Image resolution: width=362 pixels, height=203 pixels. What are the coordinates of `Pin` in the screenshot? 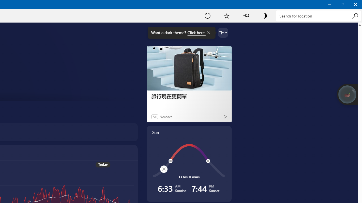 It's located at (246, 16).